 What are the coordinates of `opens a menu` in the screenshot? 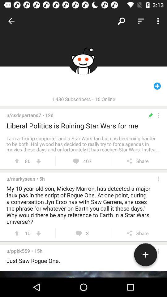 It's located at (158, 251).